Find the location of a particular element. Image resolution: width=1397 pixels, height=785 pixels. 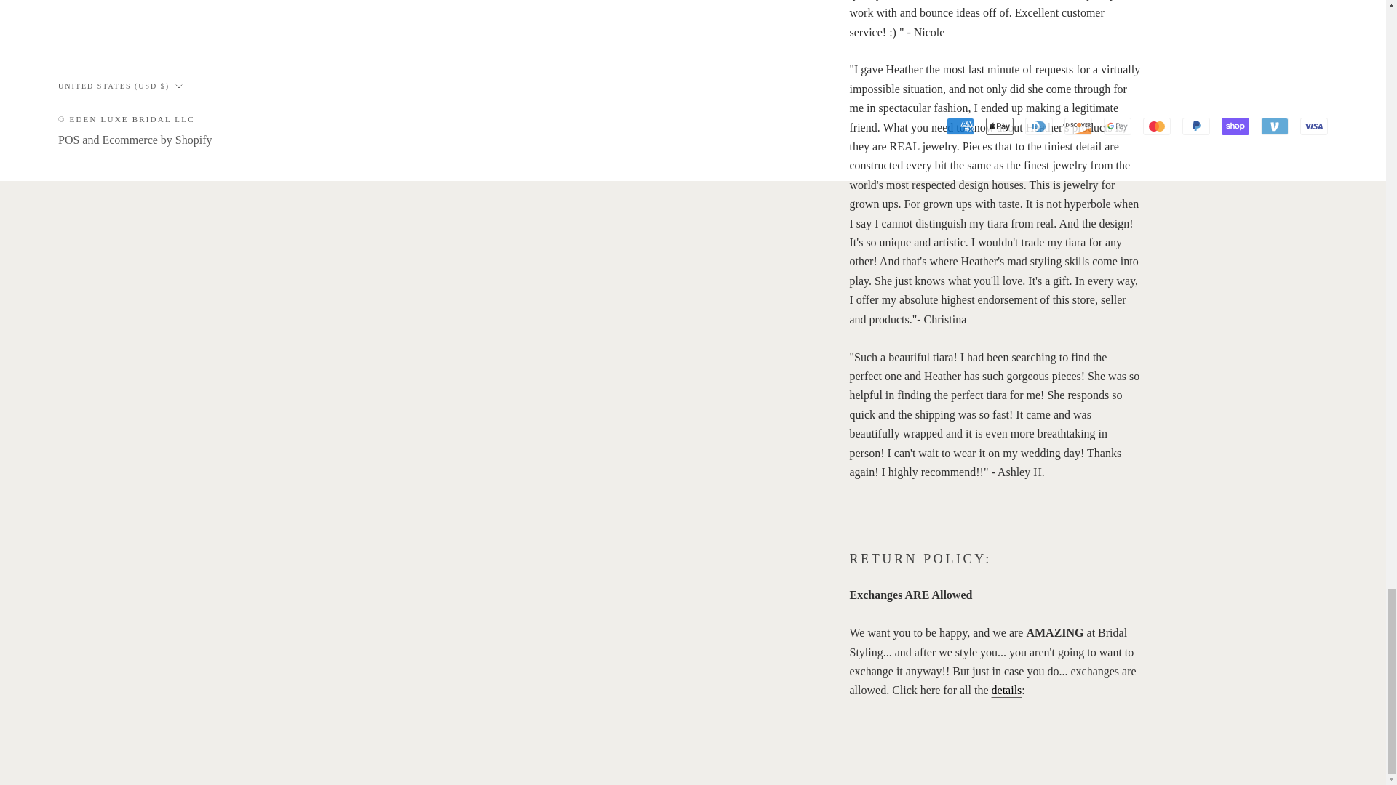

American Express is located at coordinates (960, 126).